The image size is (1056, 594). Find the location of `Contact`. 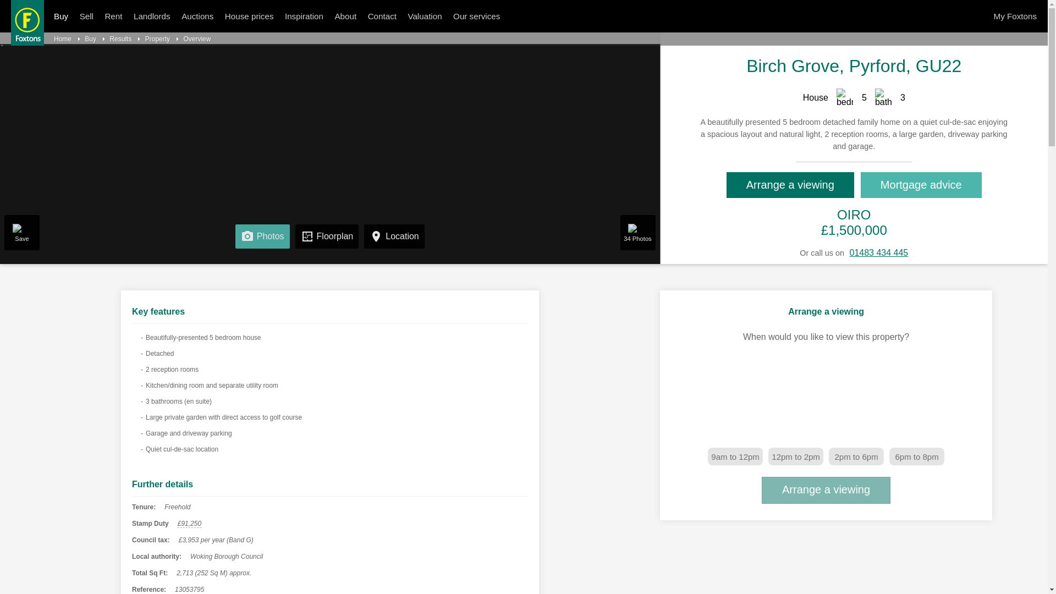

Contact is located at coordinates (382, 16).